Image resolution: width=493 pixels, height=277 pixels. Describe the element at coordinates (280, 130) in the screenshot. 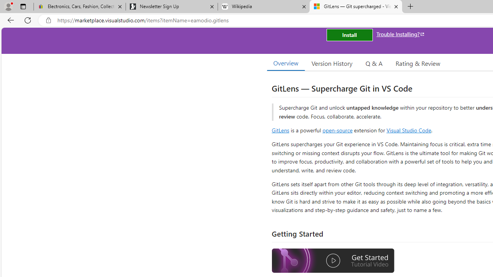

I see `GitLens` at that location.